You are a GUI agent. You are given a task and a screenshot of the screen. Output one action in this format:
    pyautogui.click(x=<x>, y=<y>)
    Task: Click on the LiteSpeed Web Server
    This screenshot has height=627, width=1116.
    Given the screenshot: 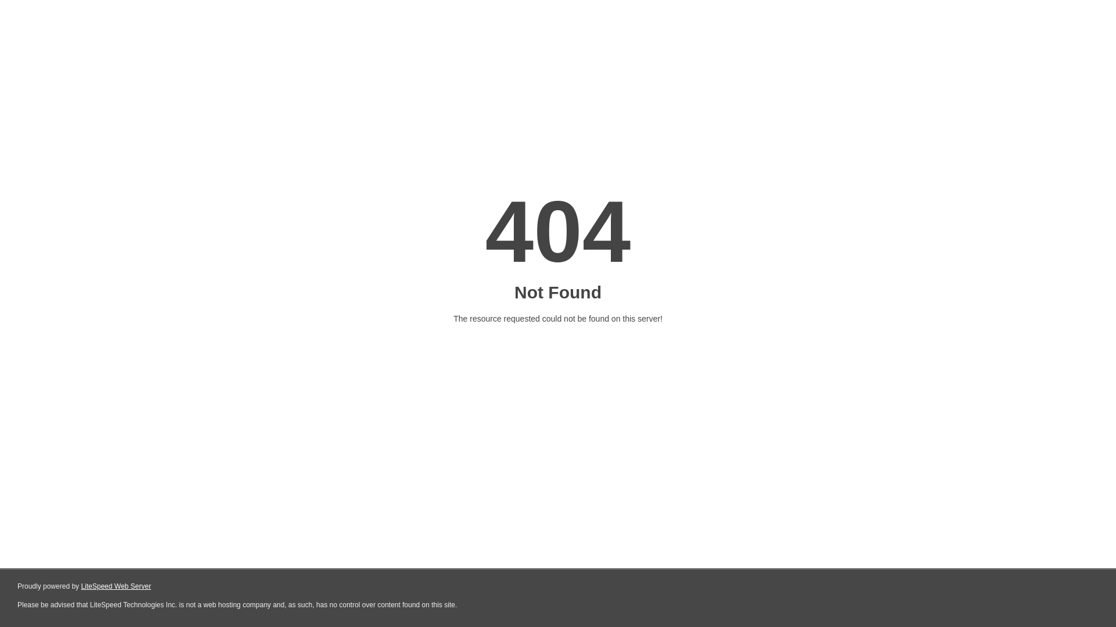 What is the action you would take?
    pyautogui.click(x=116, y=586)
    